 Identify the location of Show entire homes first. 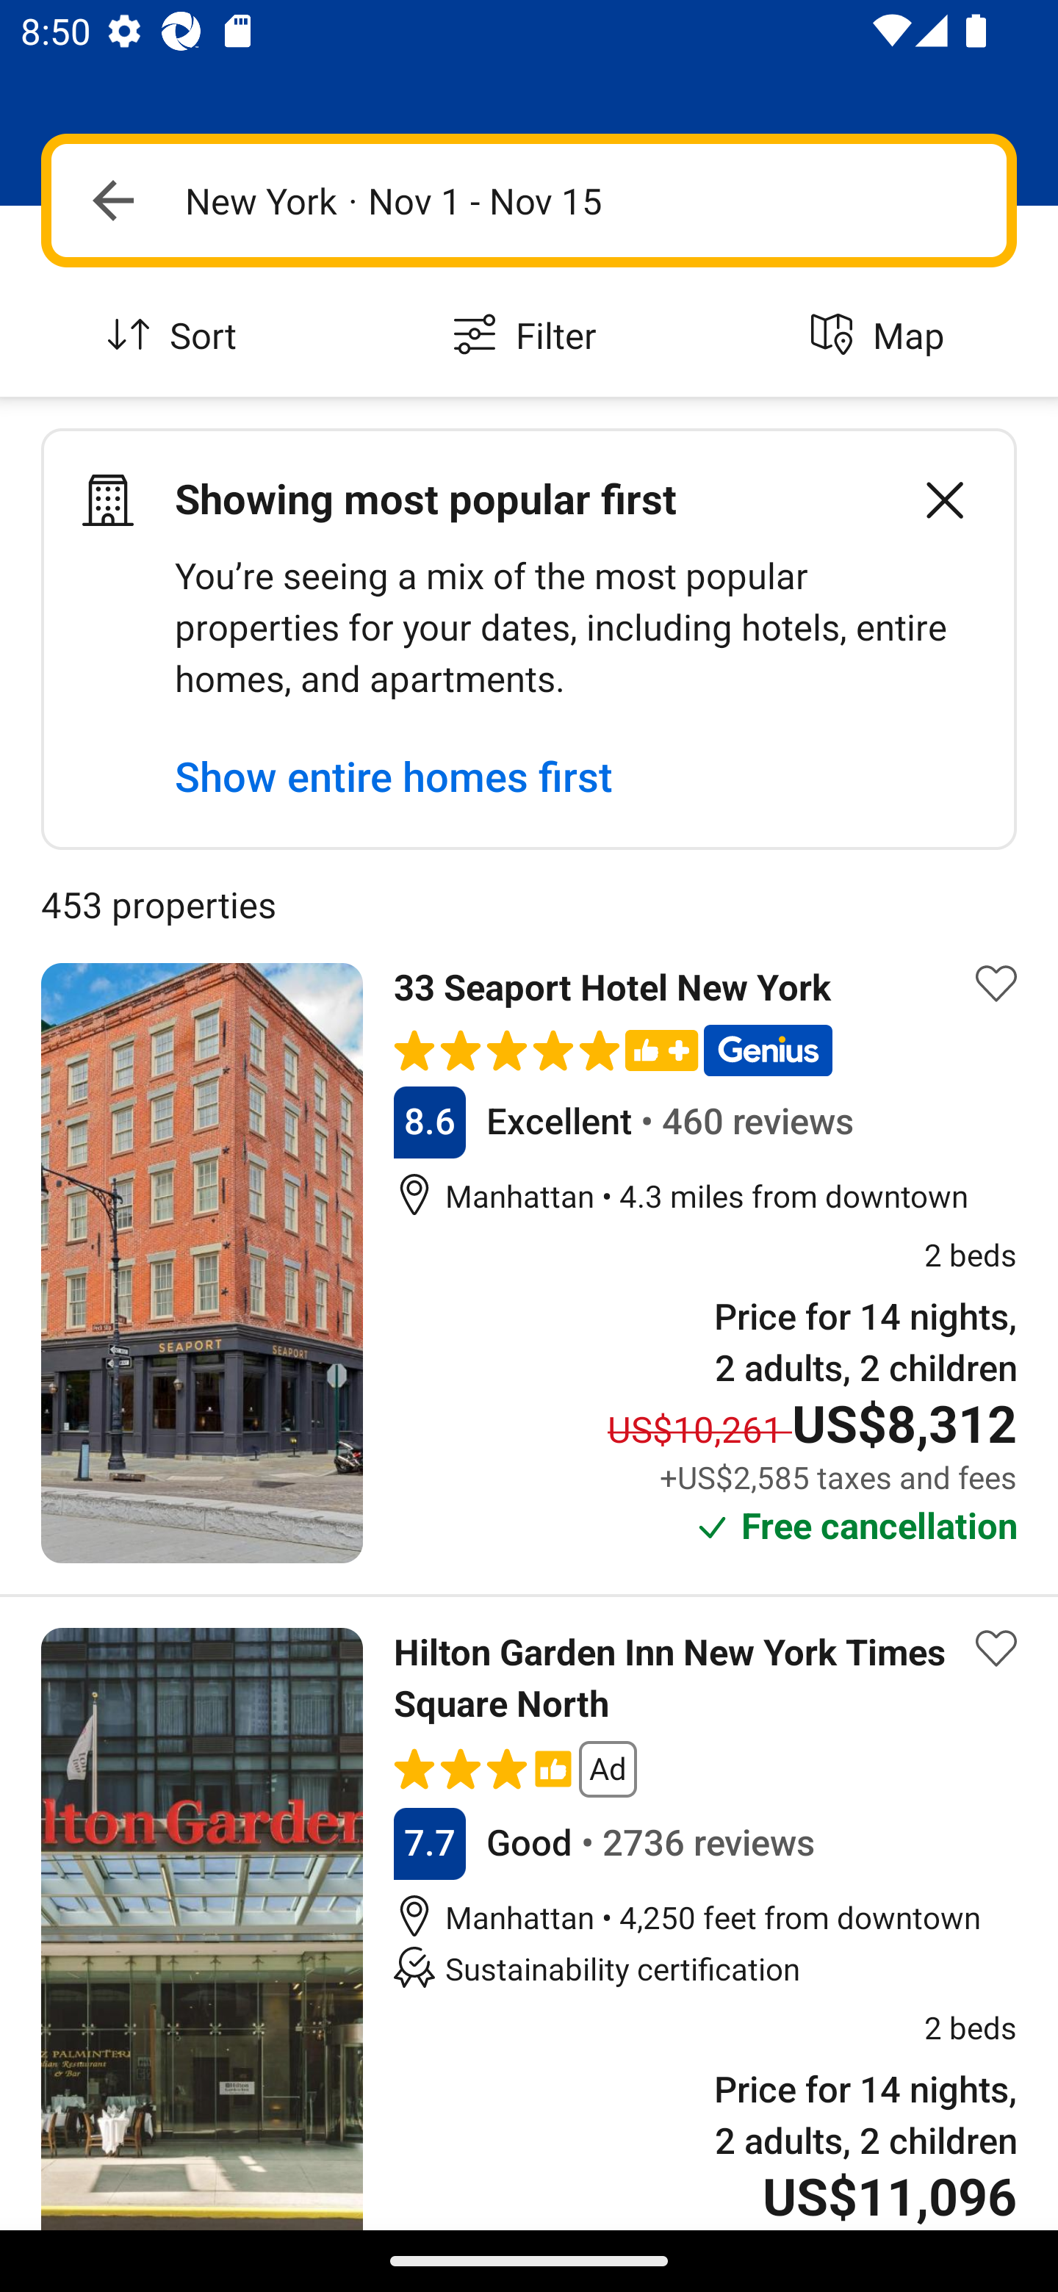
(394, 776).